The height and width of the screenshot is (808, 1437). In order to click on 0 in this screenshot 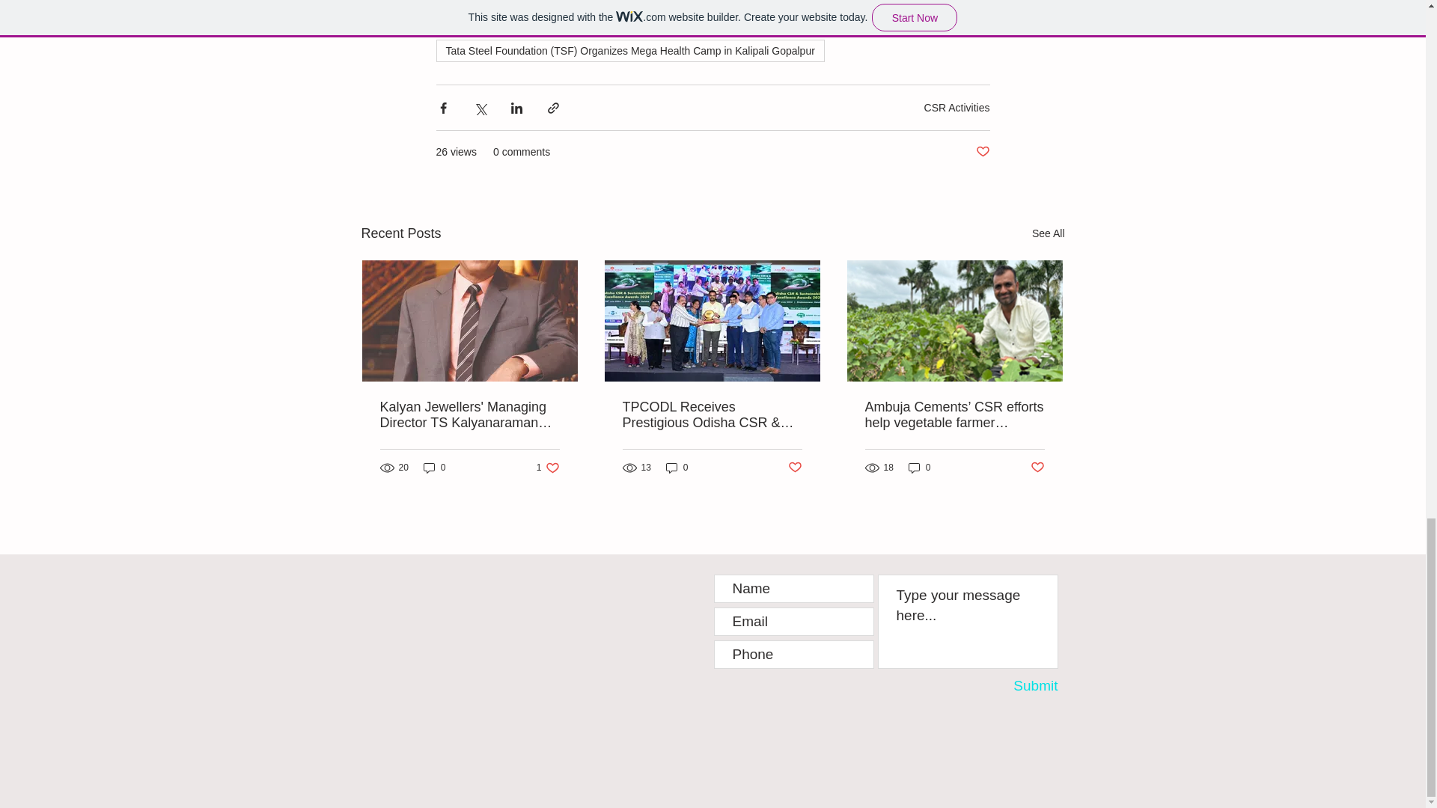, I will do `click(677, 468)`.